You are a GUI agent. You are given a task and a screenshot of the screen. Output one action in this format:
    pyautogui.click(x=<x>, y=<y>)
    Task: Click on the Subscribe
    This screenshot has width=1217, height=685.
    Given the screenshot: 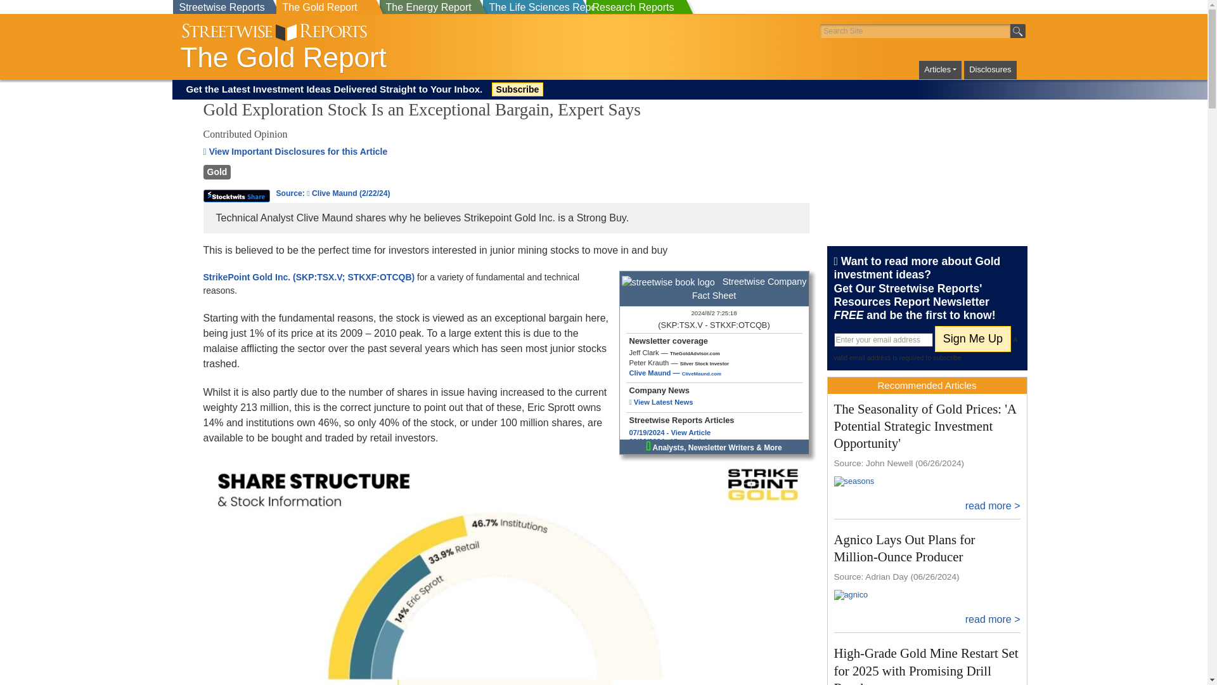 What is the action you would take?
    pyautogui.click(x=517, y=89)
    